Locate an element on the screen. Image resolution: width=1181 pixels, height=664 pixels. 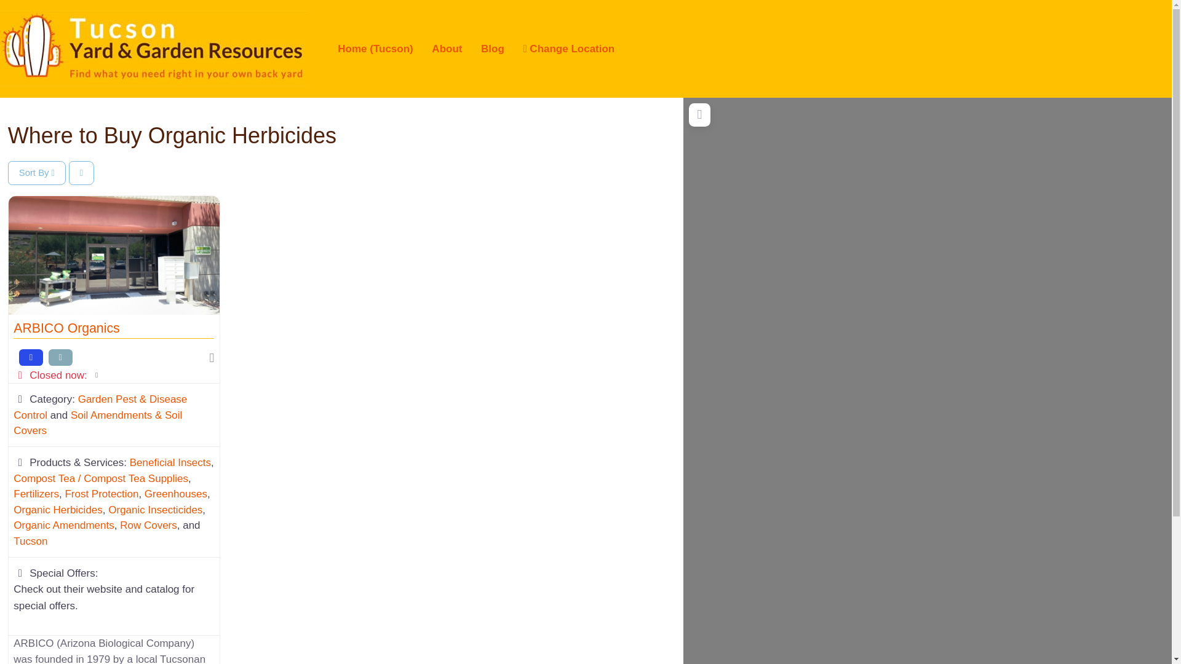
Blog is located at coordinates (492, 49).